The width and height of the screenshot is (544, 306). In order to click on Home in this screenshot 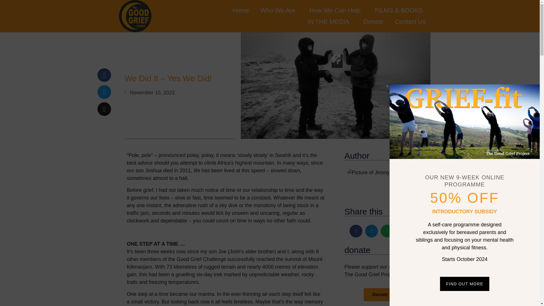, I will do `click(241, 10)`.